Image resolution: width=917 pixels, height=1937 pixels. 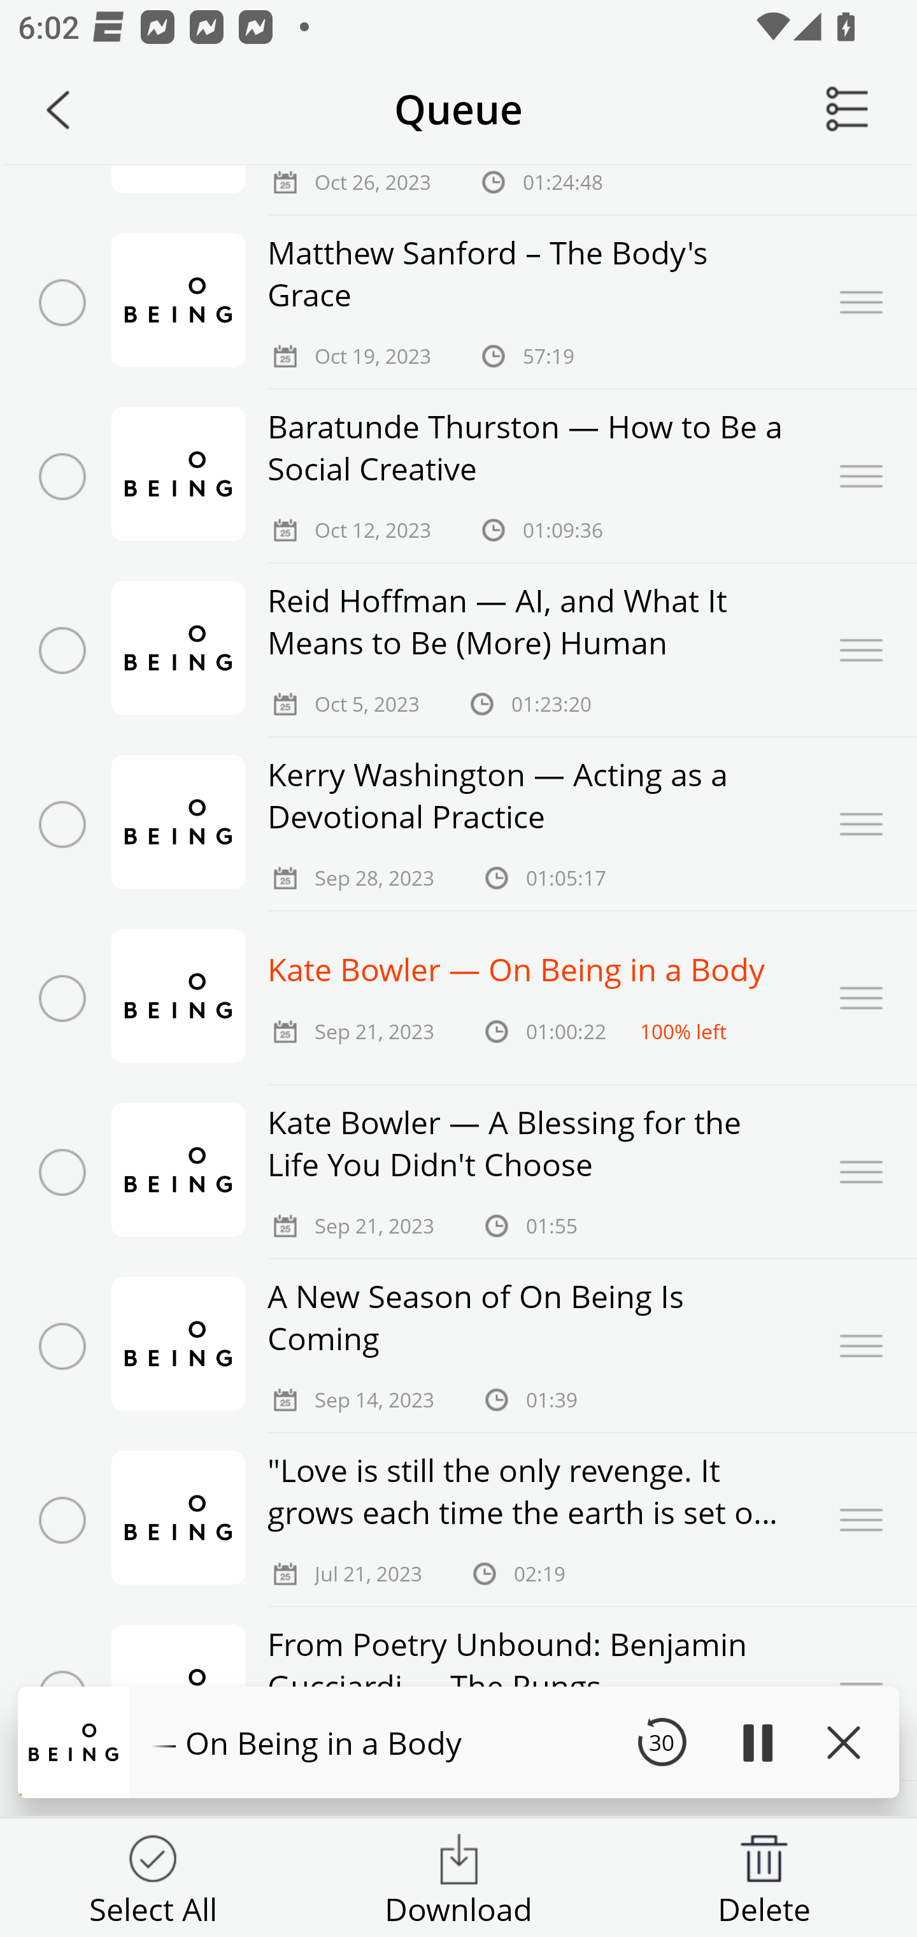 I want to click on Download, so click(x=458, y=1872).